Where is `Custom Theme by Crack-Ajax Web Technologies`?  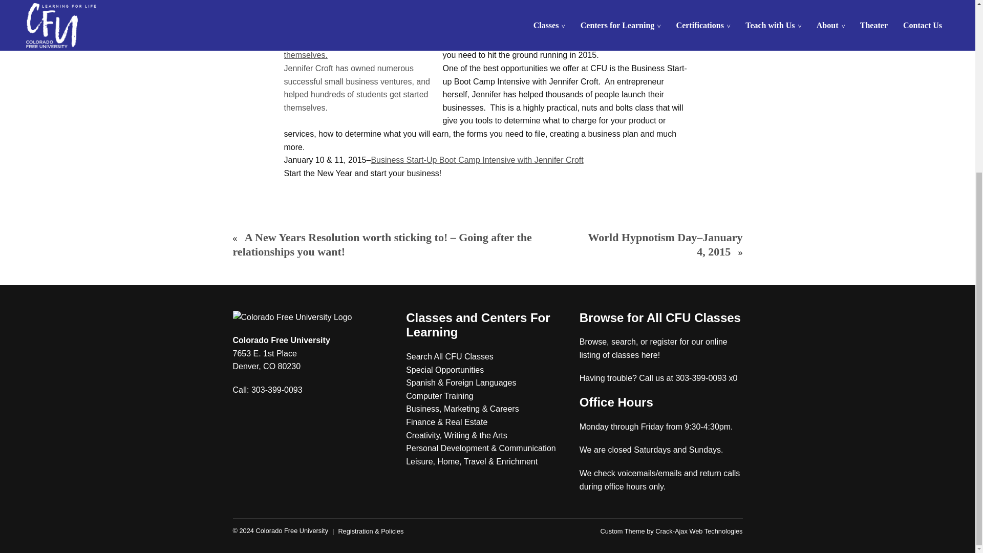 Custom Theme by Crack-Ajax Web Technologies is located at coordinates (671, 531).